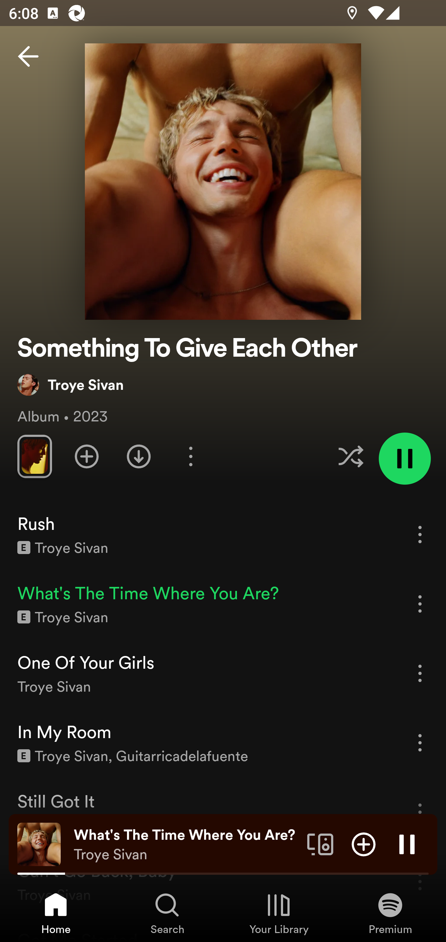 This screenshot has height=942, width=446. What do you see at coordinates (351, 456) in the screenshot?
I see `Enable shuffle for this playlist` at bounding box center [351, 456].